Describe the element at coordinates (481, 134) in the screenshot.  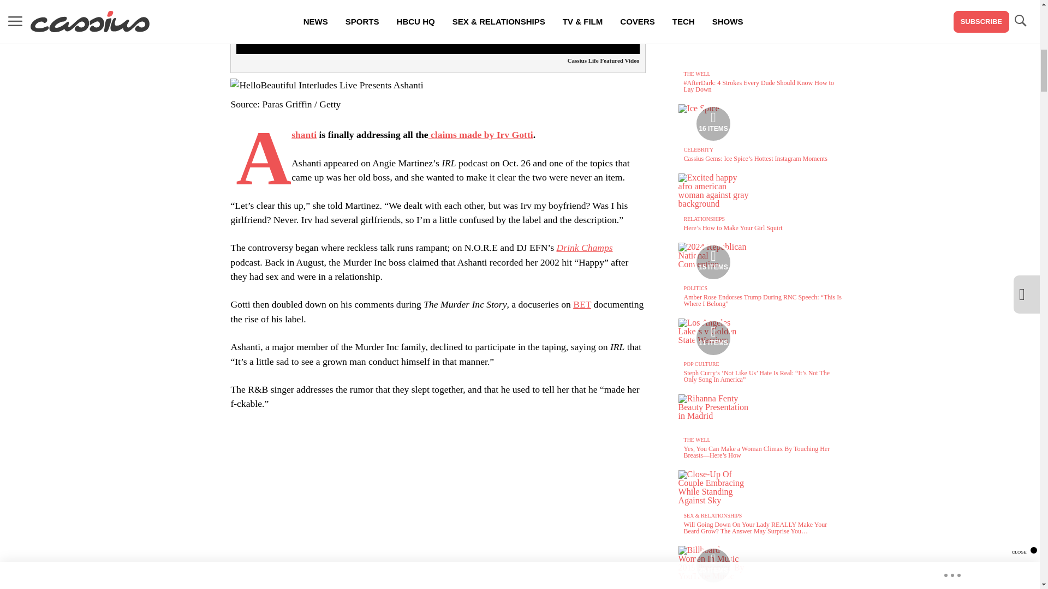
I see `Media Playlist` at that location.